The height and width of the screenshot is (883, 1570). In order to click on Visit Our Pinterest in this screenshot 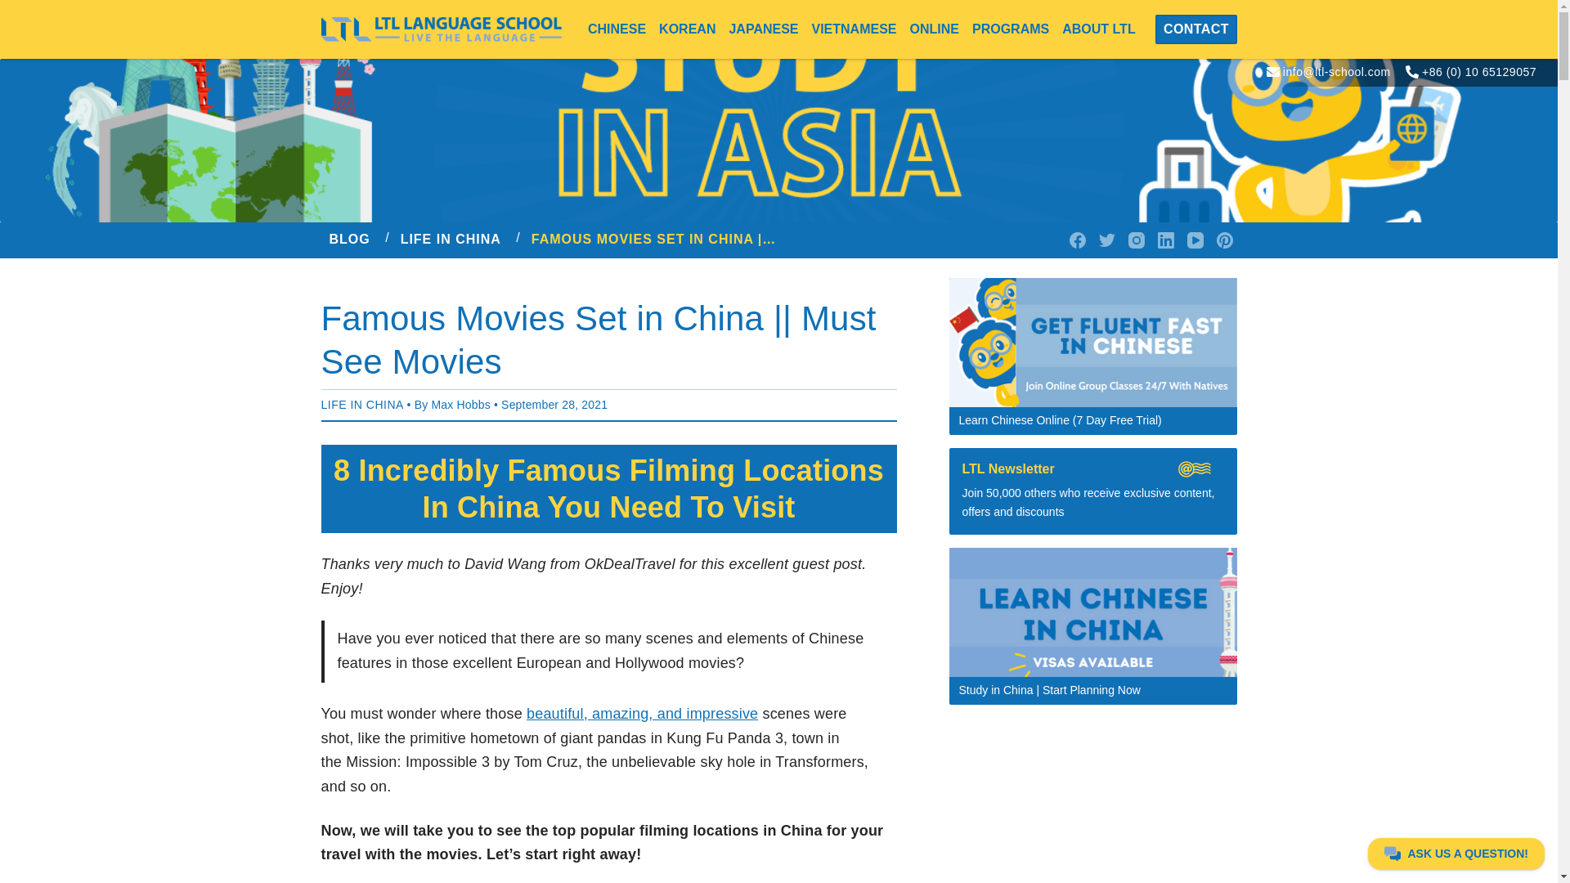, I will do `click(1225, 240)`.